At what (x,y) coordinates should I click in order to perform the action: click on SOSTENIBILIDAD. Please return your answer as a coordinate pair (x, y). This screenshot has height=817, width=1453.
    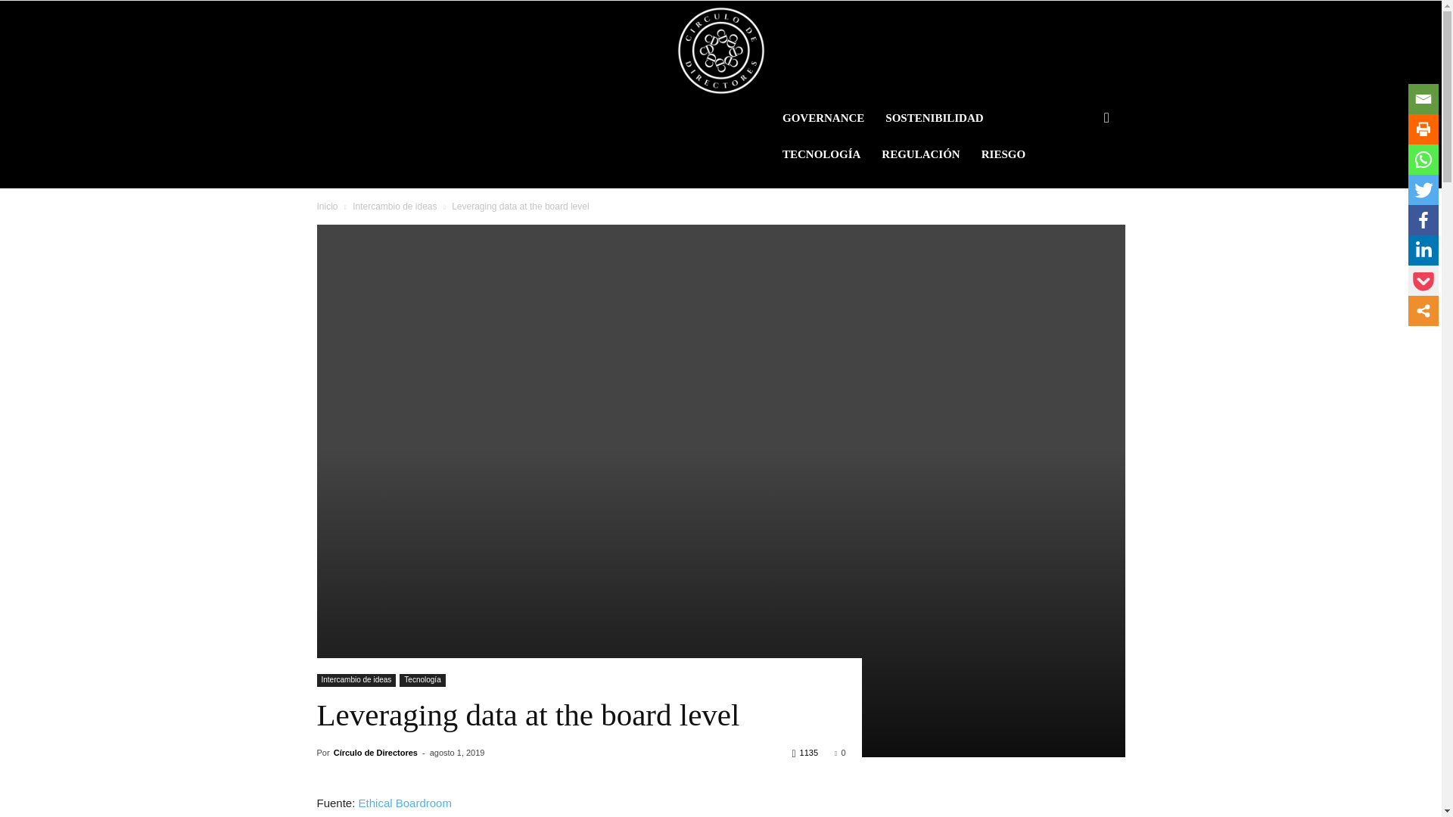
    Looking at the image, I should click on (934, 118).